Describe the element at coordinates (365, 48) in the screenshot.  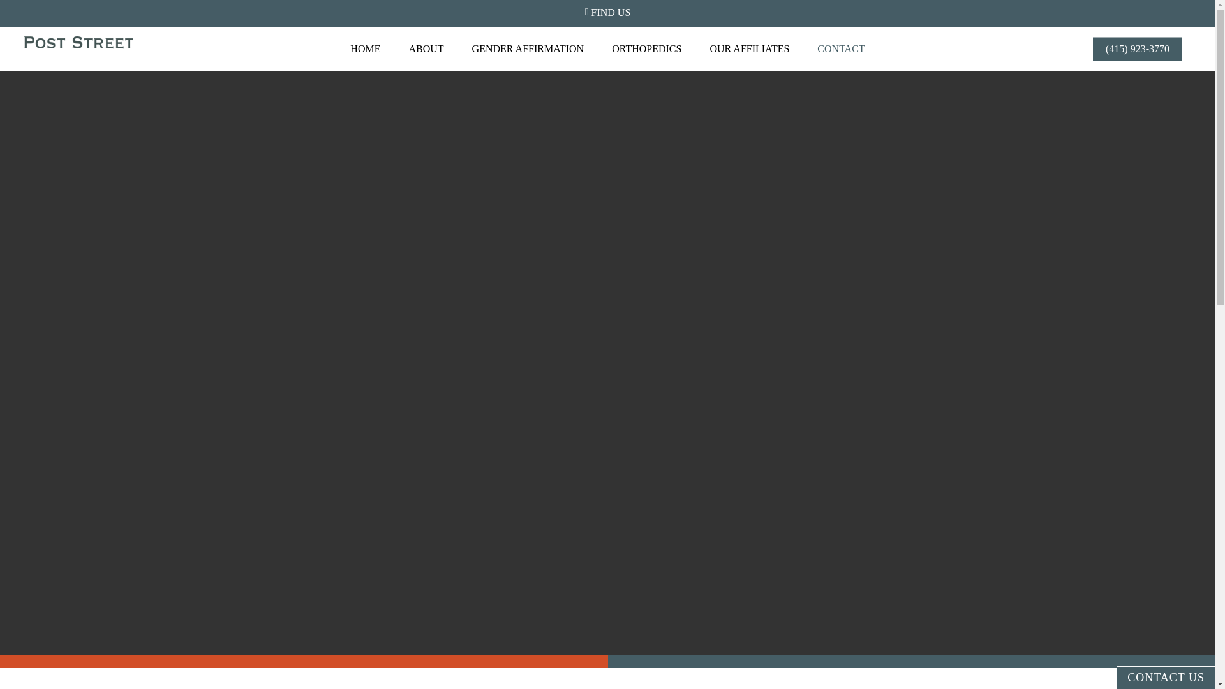
I see `HOME` at that location.